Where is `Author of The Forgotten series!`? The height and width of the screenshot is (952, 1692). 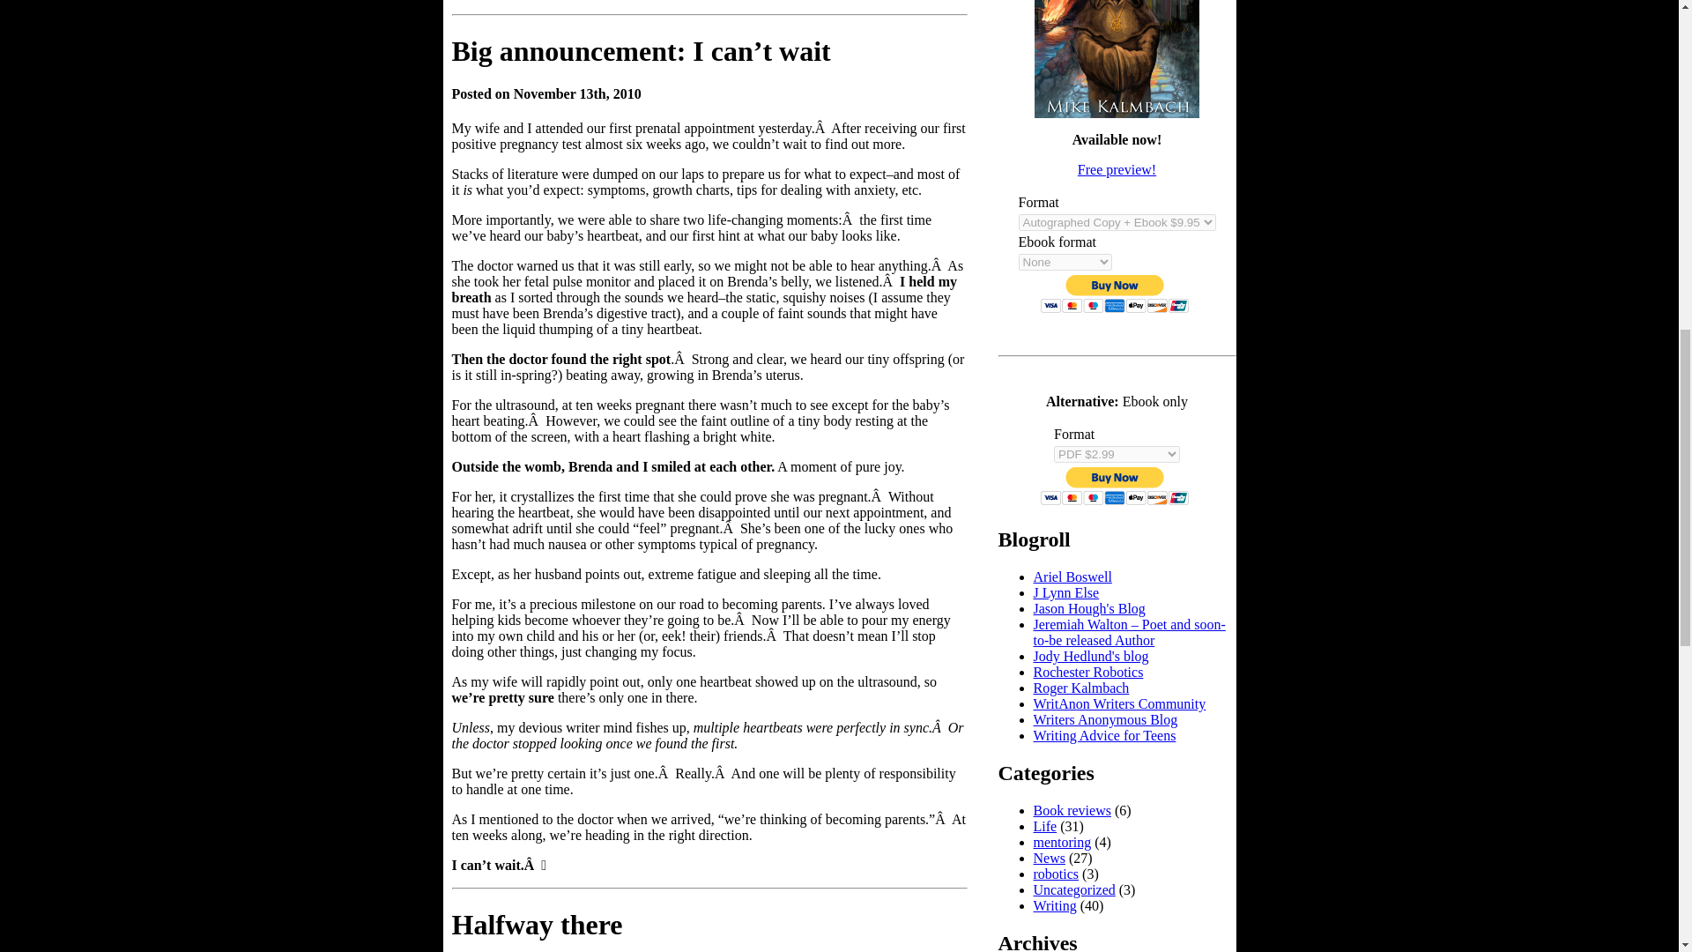
Author of The Forgotten series! is located at coordinates (1065, 592).